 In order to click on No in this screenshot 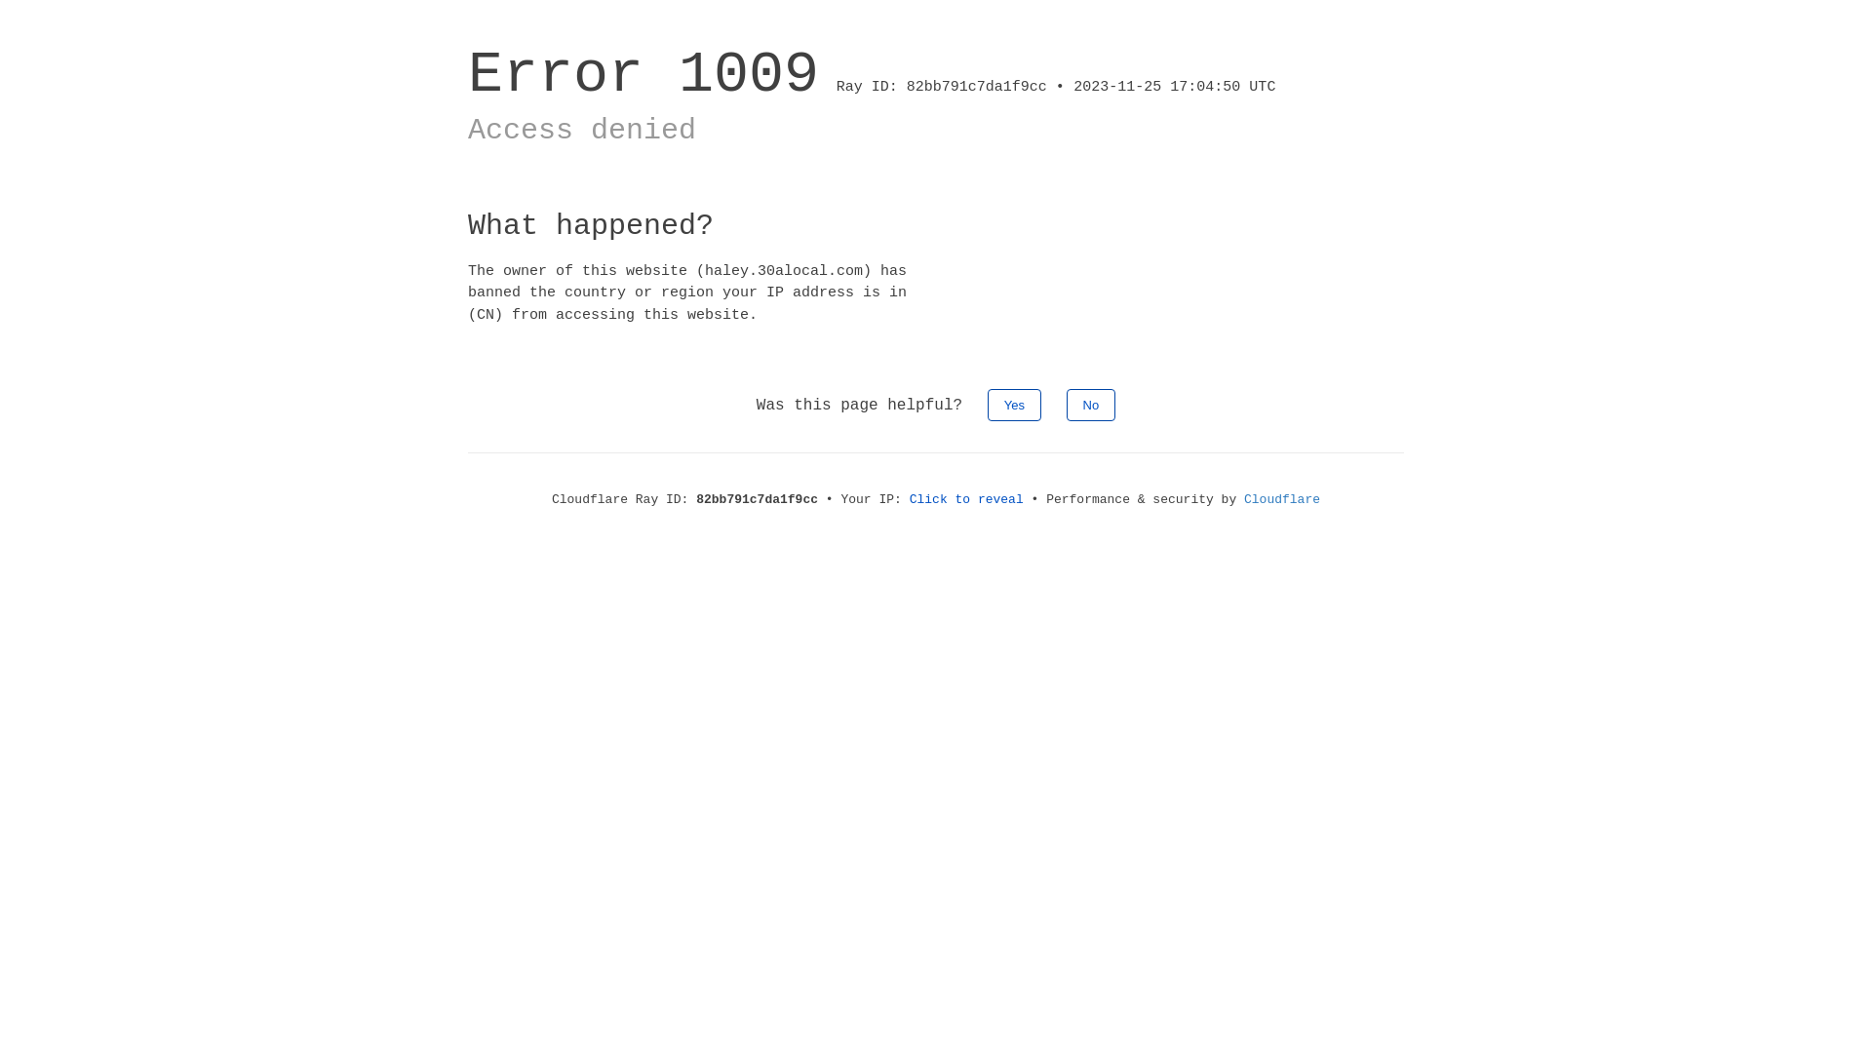, I will do `click(1092, 406)`.